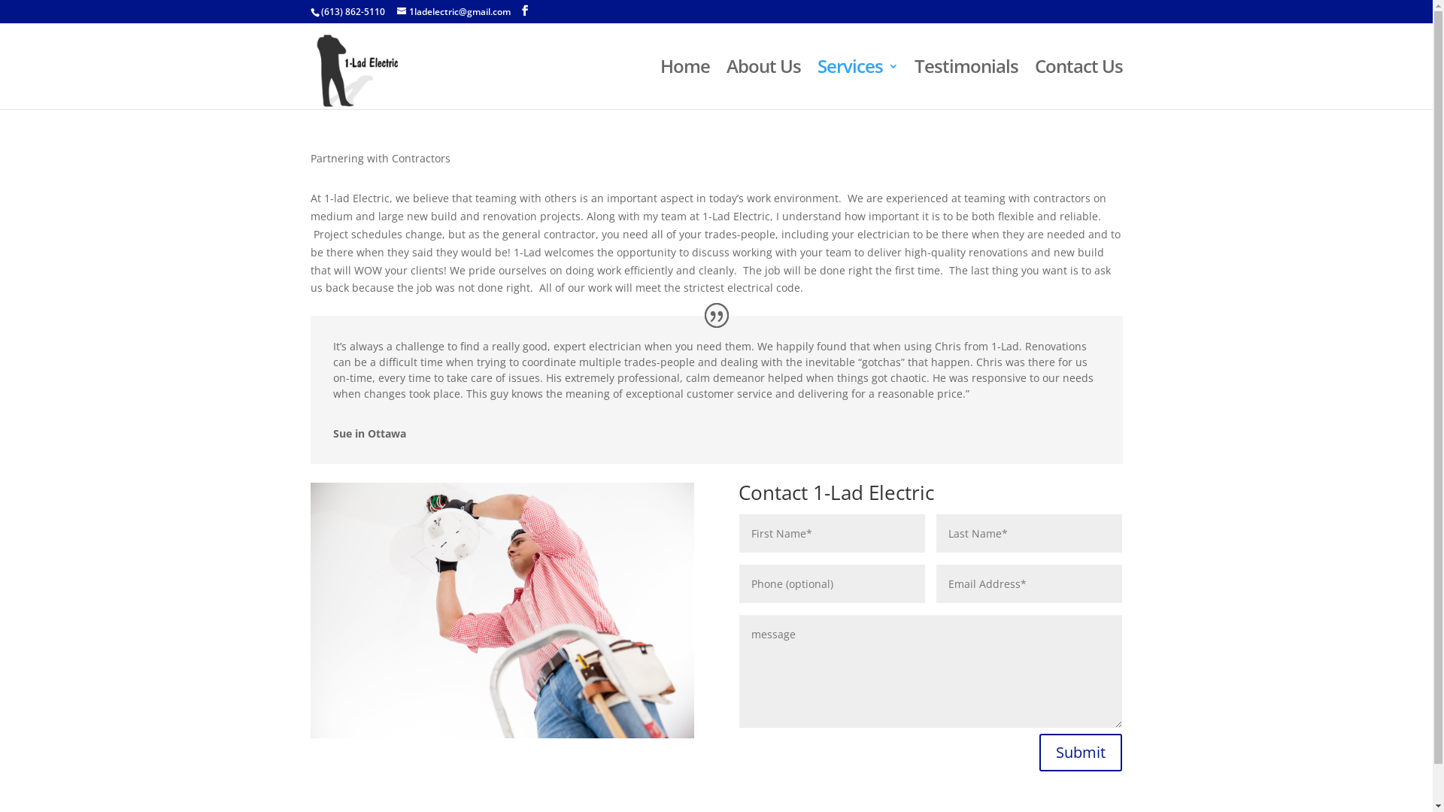 Image resolution: width=1444 pixels, height=812 pixels. Describe the element at coordinates (685, 85) in the screenshot. I see `Home` at that location.